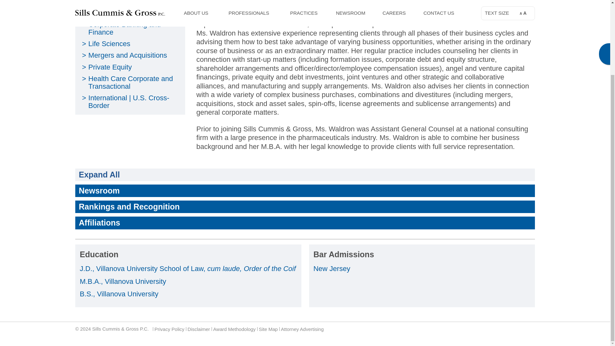  Describe the element at coordinates (110, 67) in the screenshot. I see `Private Equity` at that location.